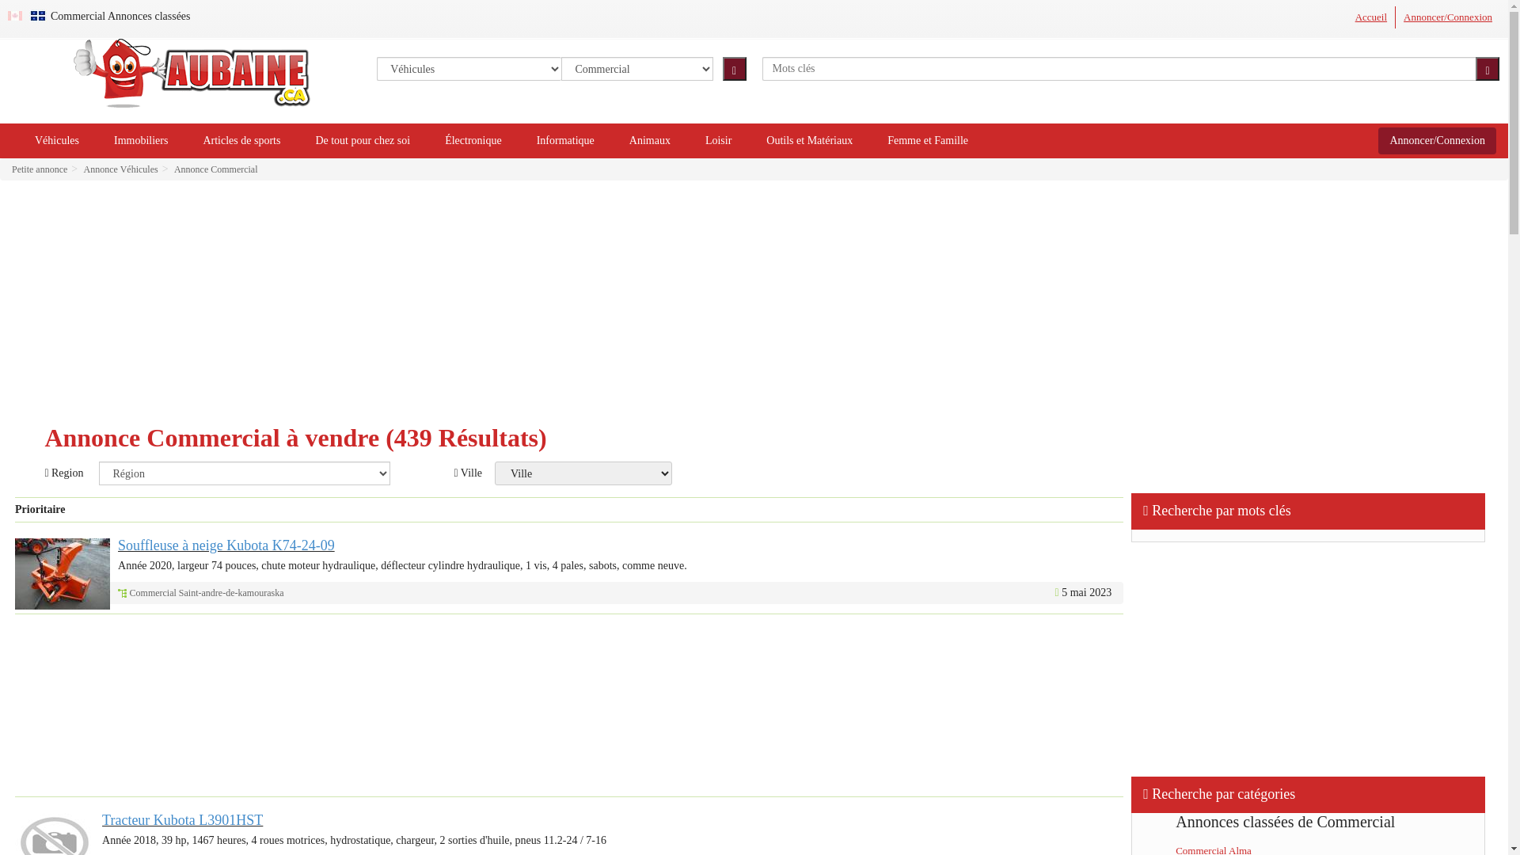 This screenshot has height=855, width=1520. Describe the element at coordinates (719, 141) in the screenshot. I see `Loisir` at that location.